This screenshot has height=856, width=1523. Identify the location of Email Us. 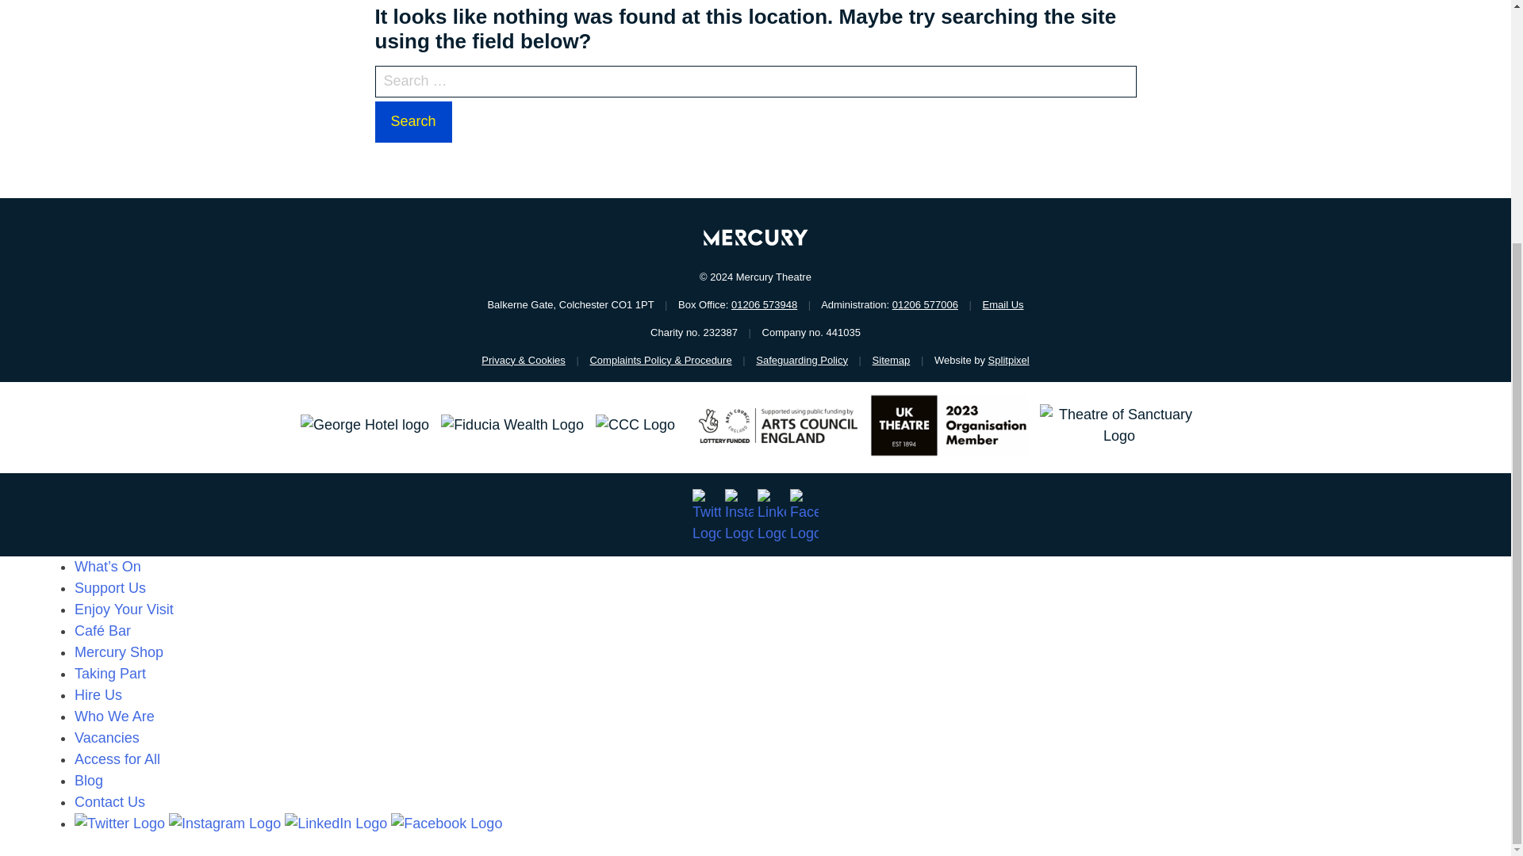
(1003, 304).